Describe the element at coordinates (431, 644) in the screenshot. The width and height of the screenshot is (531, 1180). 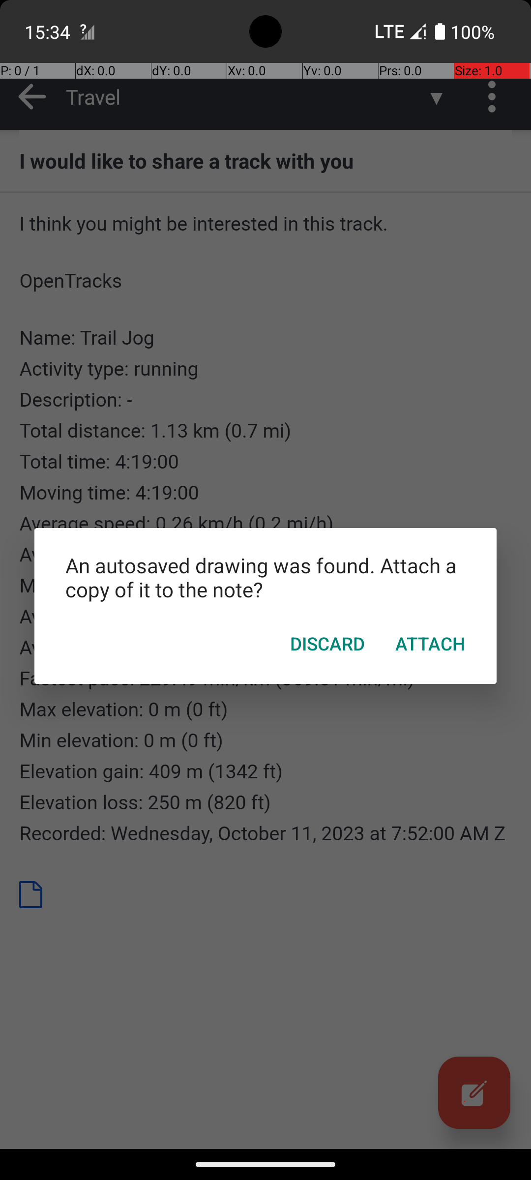
I see `ATTACH` at that location.